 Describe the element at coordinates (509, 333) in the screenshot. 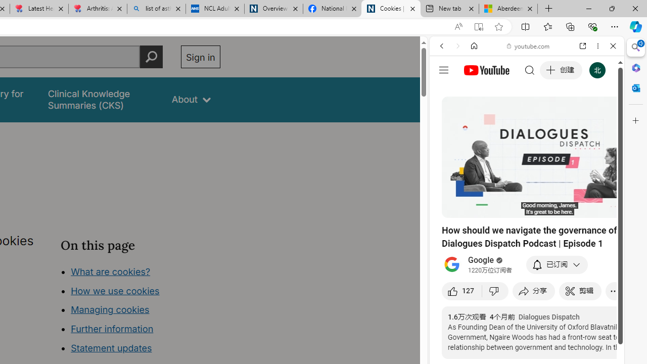

I see `Search videos from youtube.com` at that location.